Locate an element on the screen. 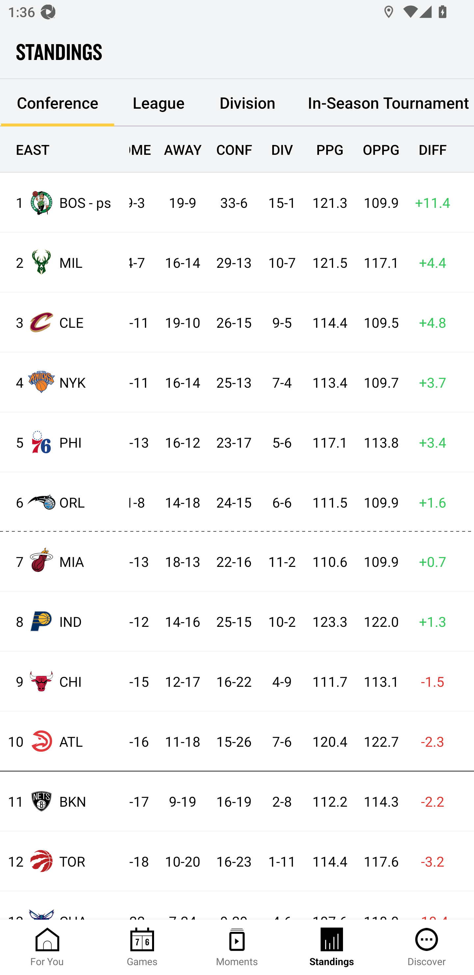  Division is located at coordinates (248, 103).